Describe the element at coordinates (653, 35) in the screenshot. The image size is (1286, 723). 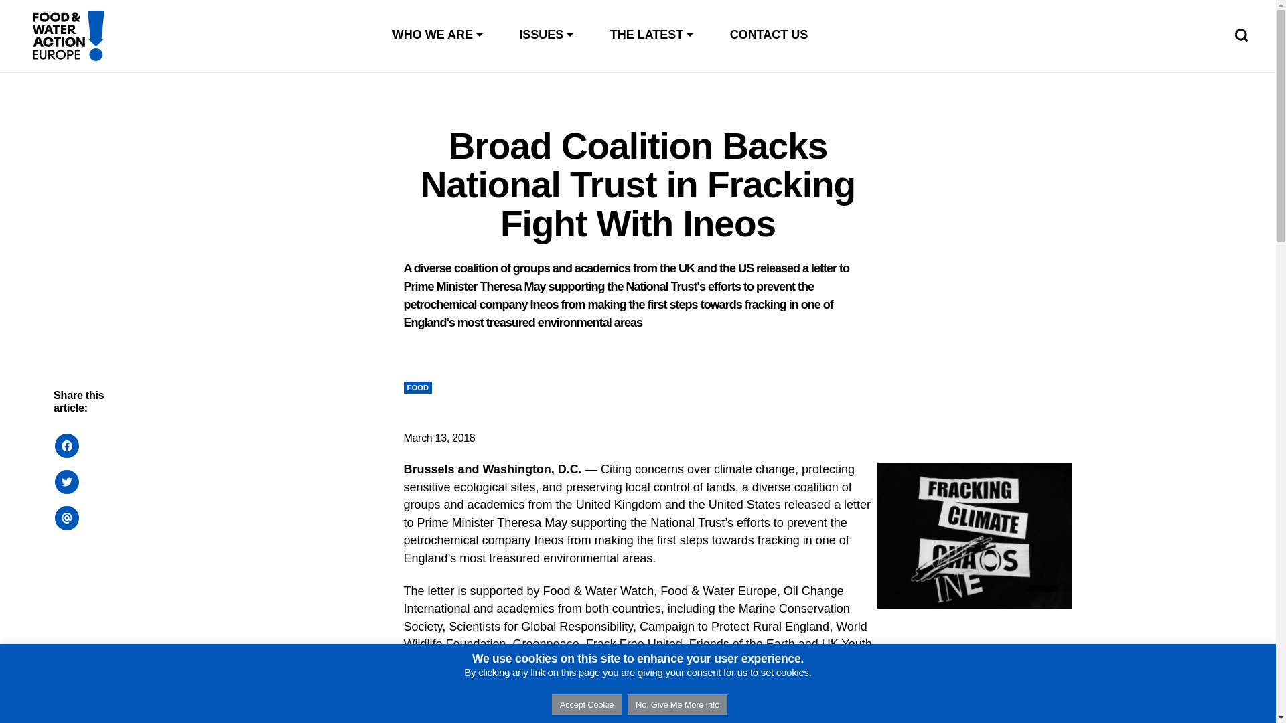
I see `THE LATEST` at that location.